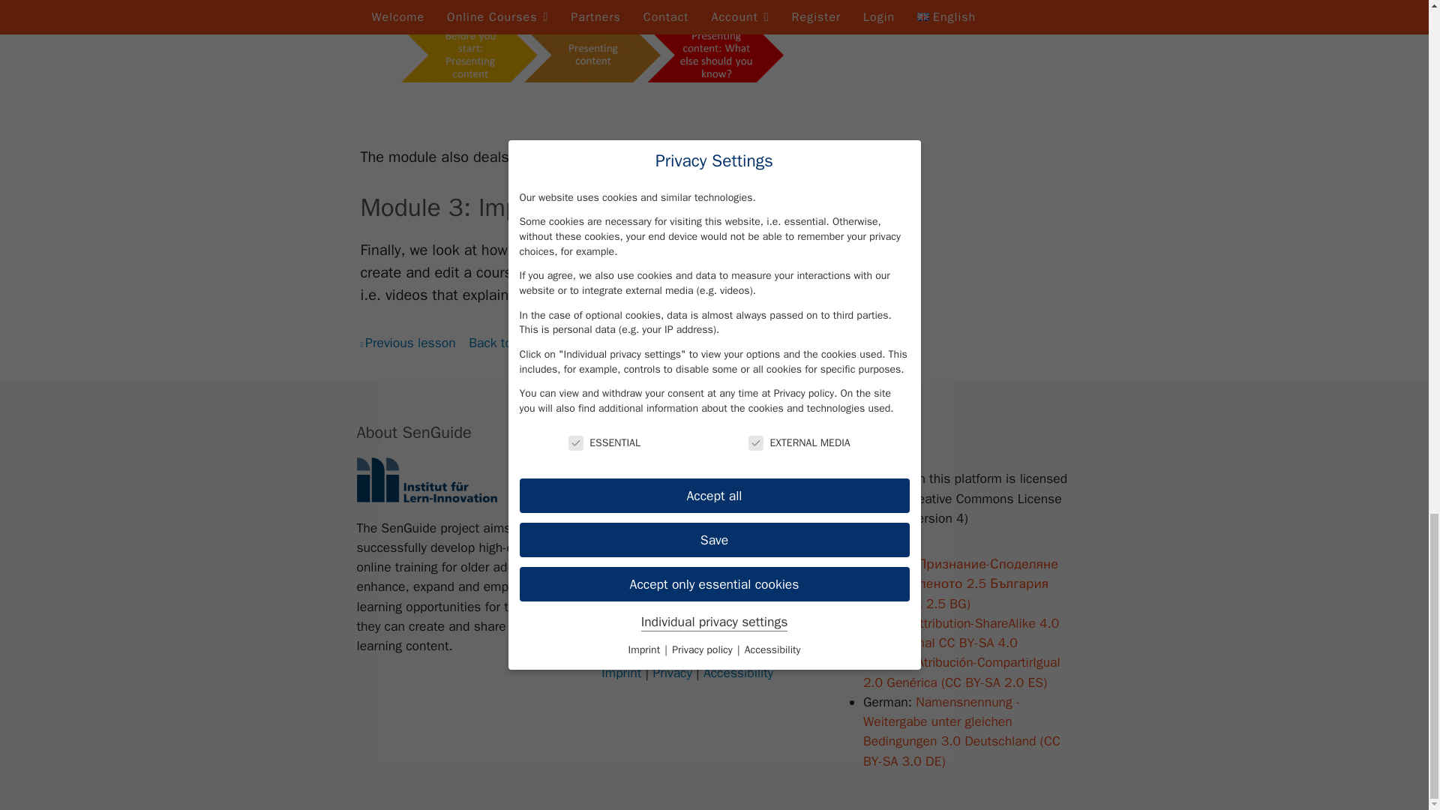  What do you see at coordinates (738, 672) in the screenshot?
I see `Accessibility` at bounding box center [738, 672].